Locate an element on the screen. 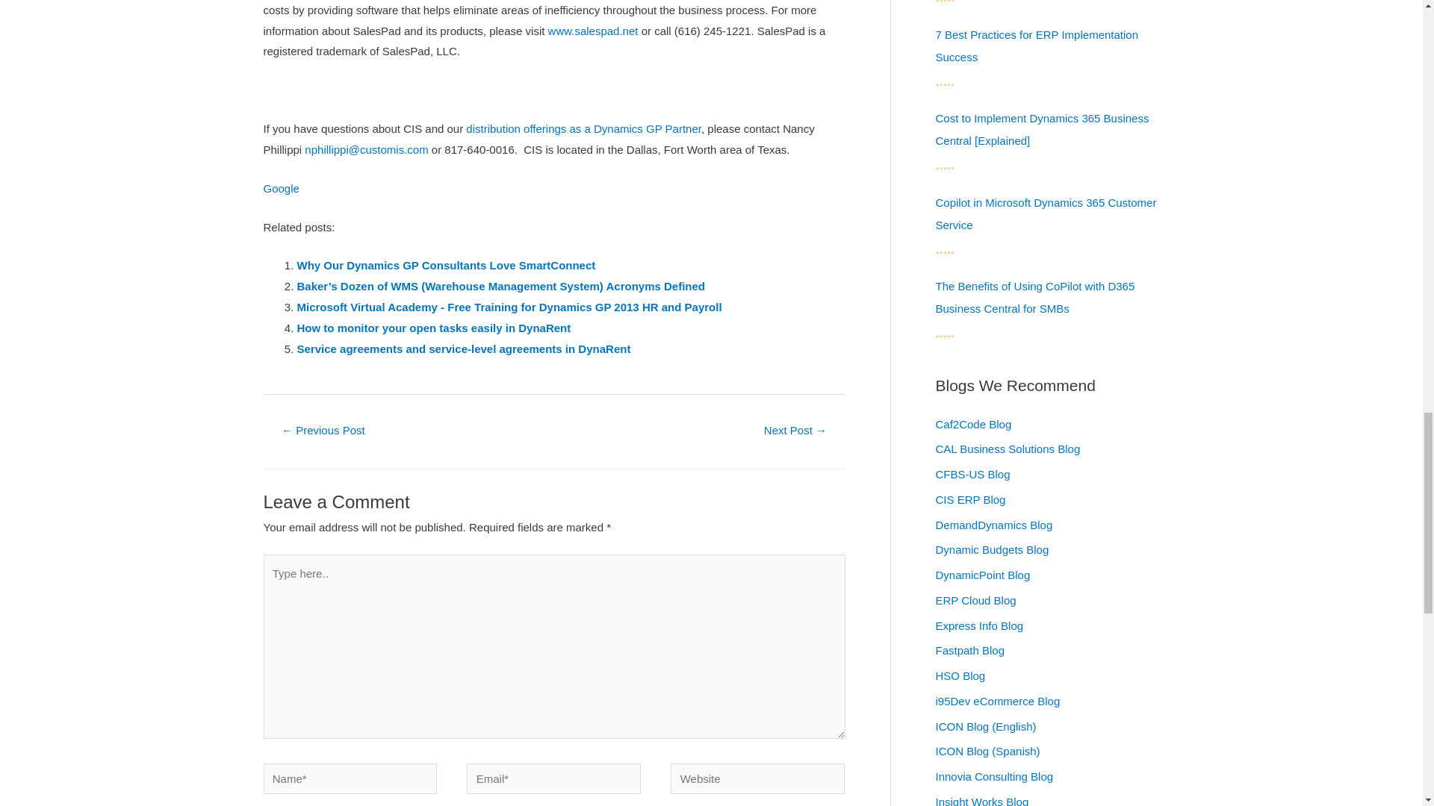 This screenshot has height=806, width=1434. Why Our Dynamics GP Consultants Love SmartConnect is located at coordinates (447, 264).